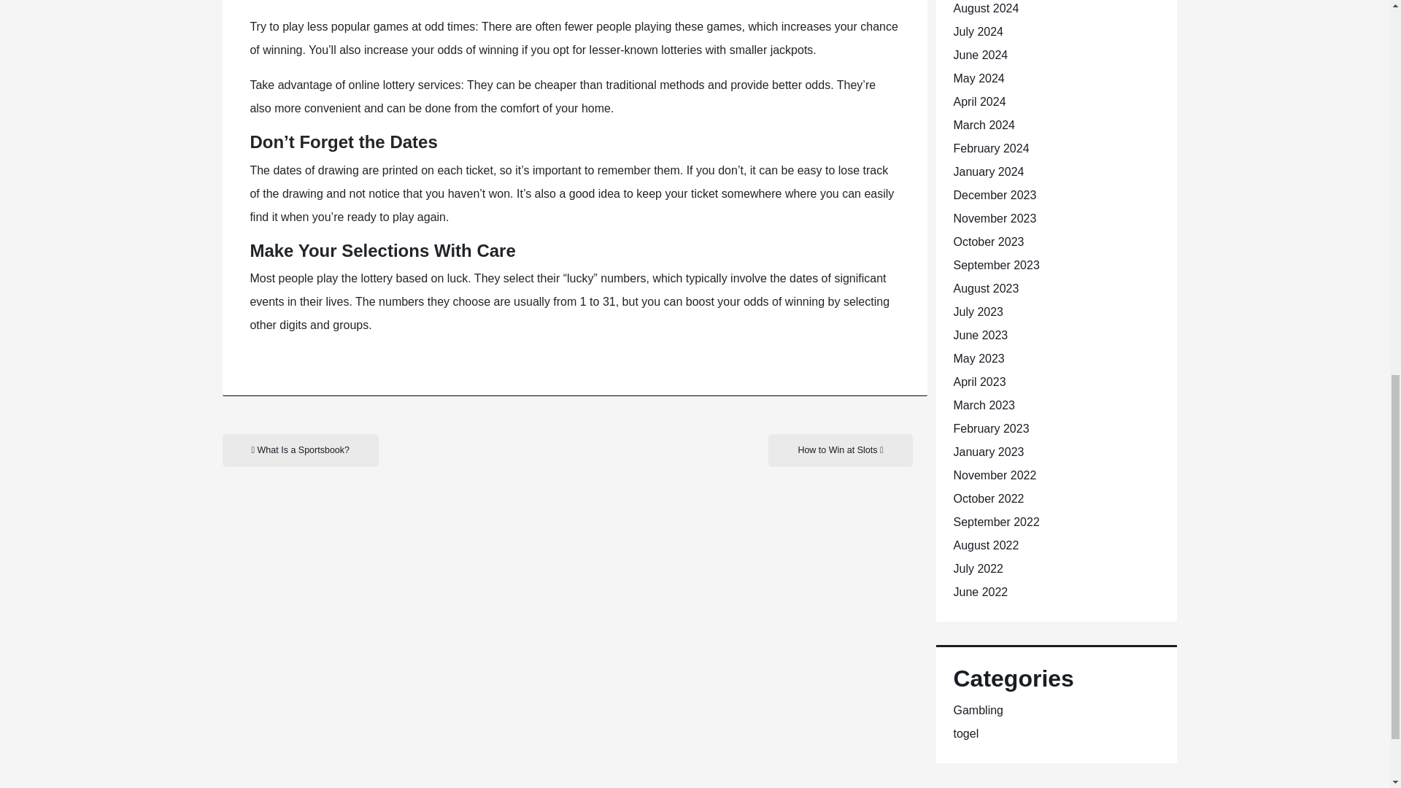 The height and width of the screenshot is (788, 1401). What do you see at coordinates (979, 382) in the screenshot?
I see `April 2023` at bounding box center [979, 382].